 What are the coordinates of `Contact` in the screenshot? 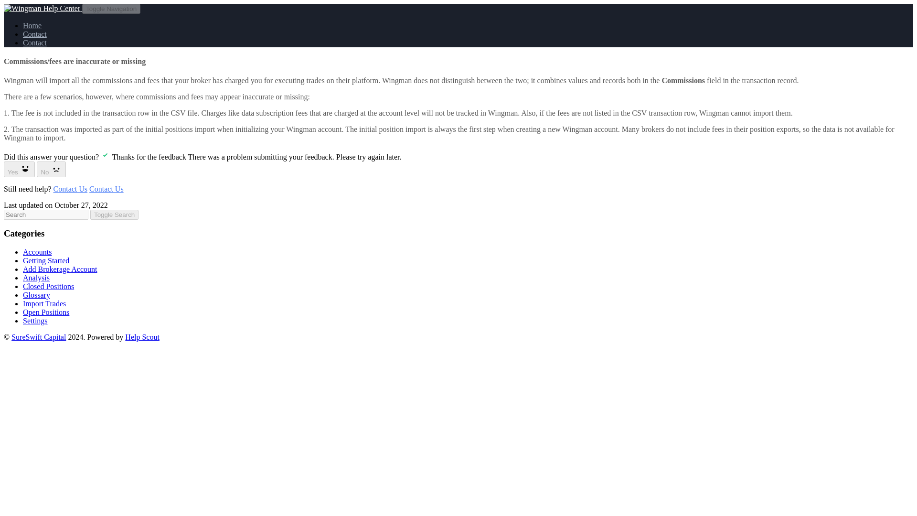 It's located at (34, 33).